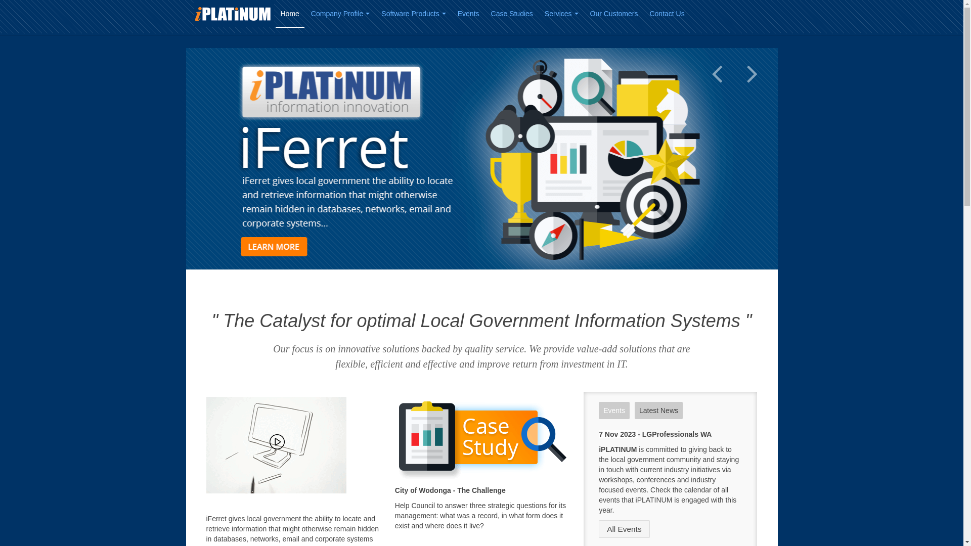 Image resolution: width=971 pixels, height=546 pixels. Describe the element at coordinates (658, 411) in the screenshot. I see `Latest News` at that location.